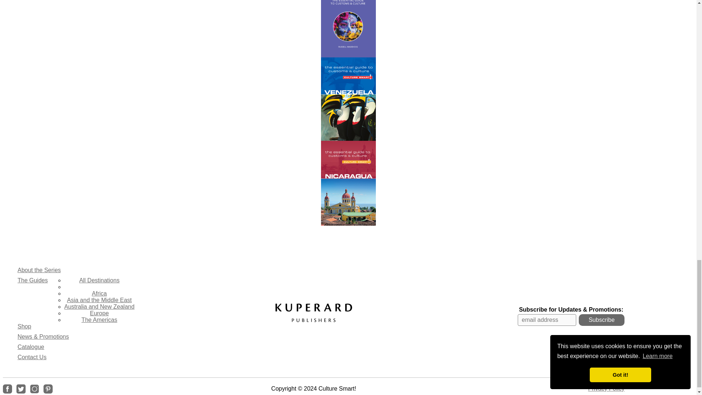  What do you see at coordinates (601, 320) in the screenshot?
I see `Subscribe` at bounding box center [601, 320].